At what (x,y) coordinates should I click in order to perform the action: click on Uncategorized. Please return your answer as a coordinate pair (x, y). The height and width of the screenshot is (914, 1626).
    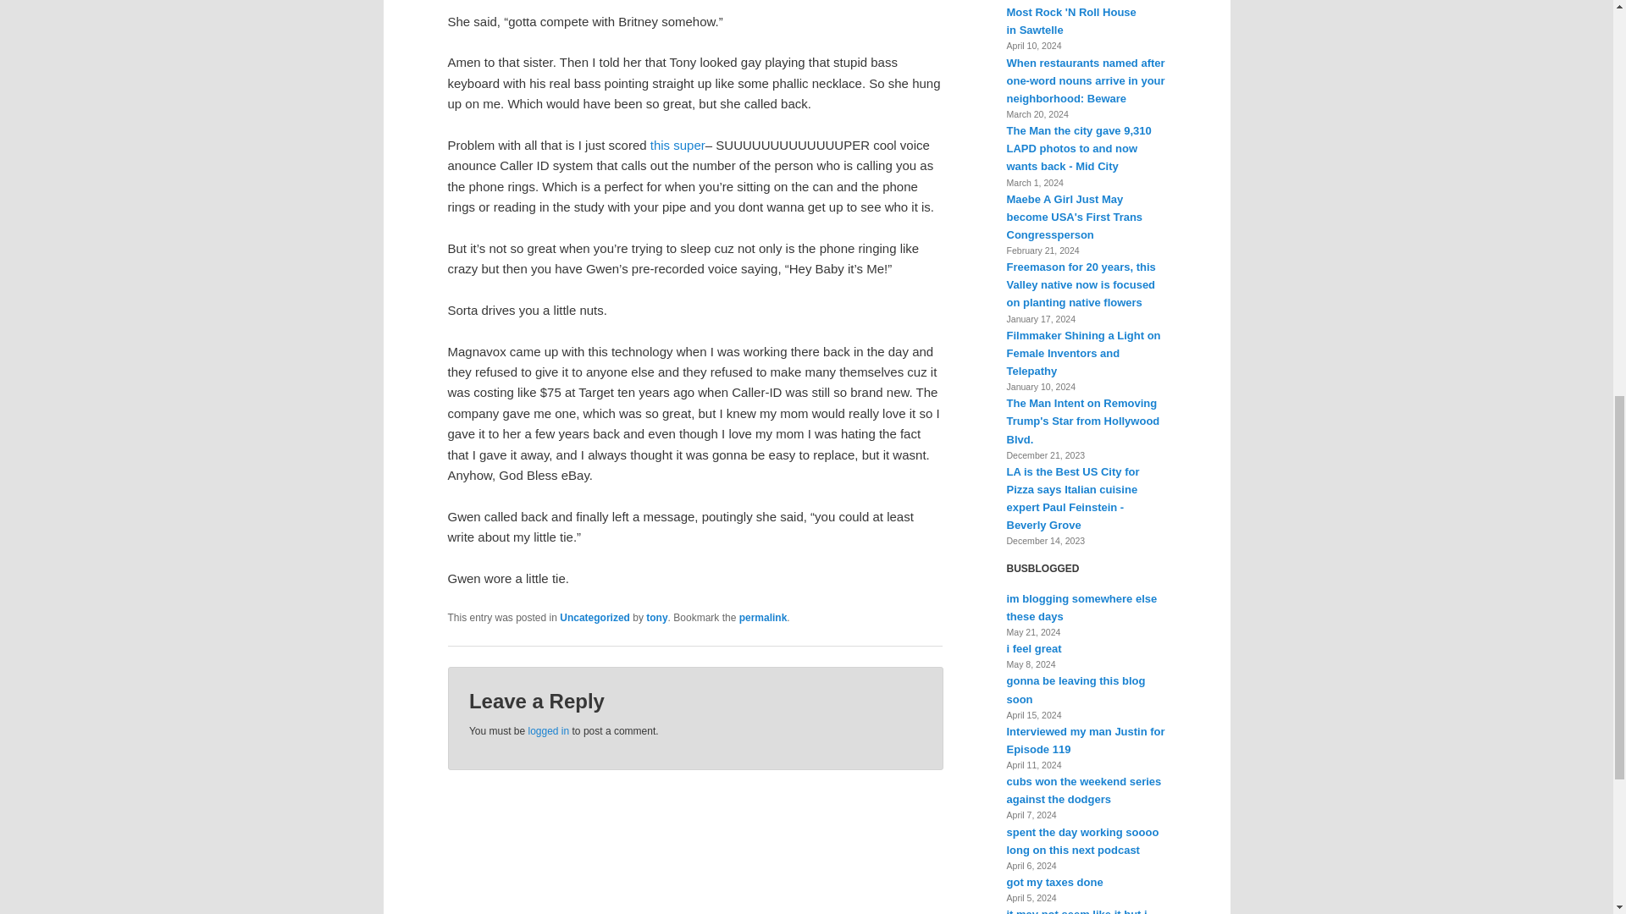
    Looking at the image, I should click on (595, 617).